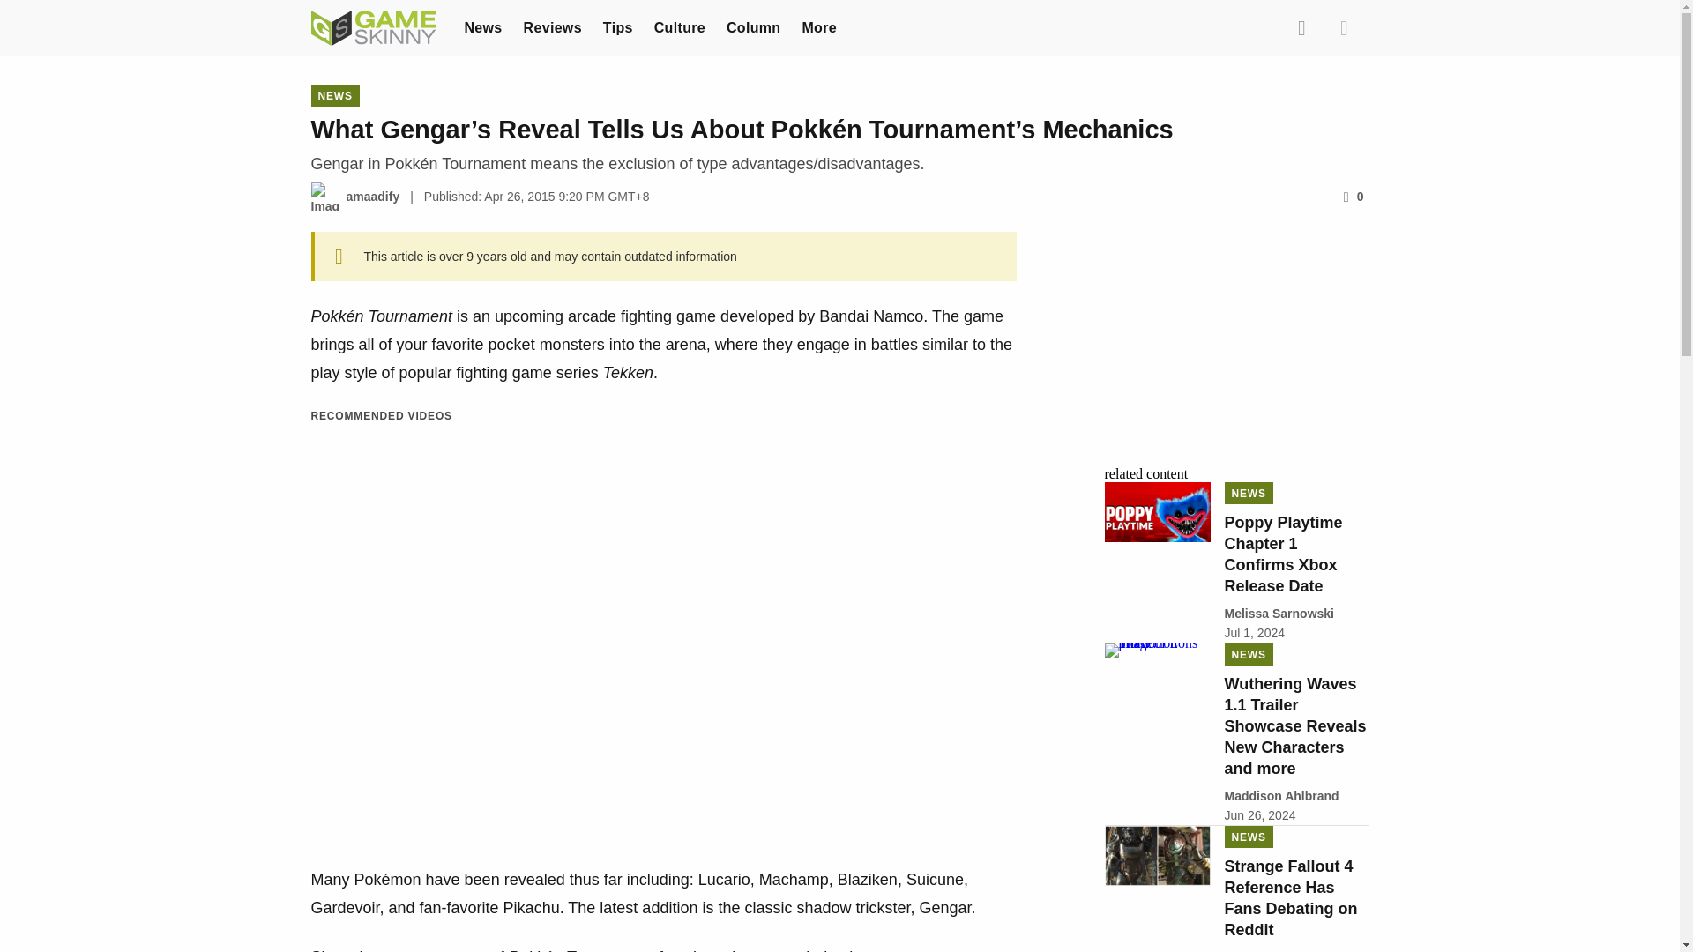 This screenshot has height=952, width=1693. I want to click on Search, so click(1301, 27).